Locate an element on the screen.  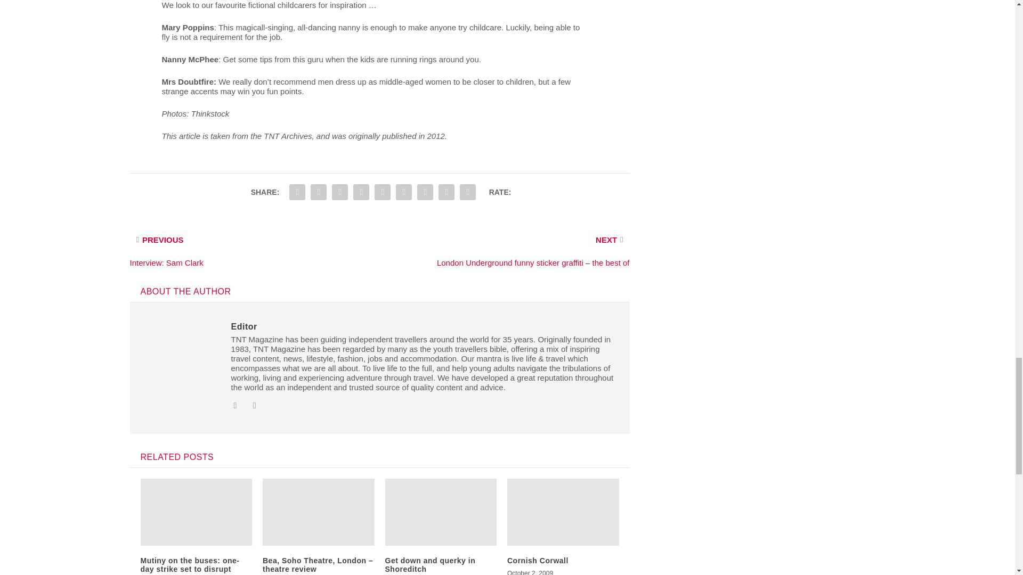
Share "Careers: The real nanny diaries" via Twitter is located at coordinates (319, 192).